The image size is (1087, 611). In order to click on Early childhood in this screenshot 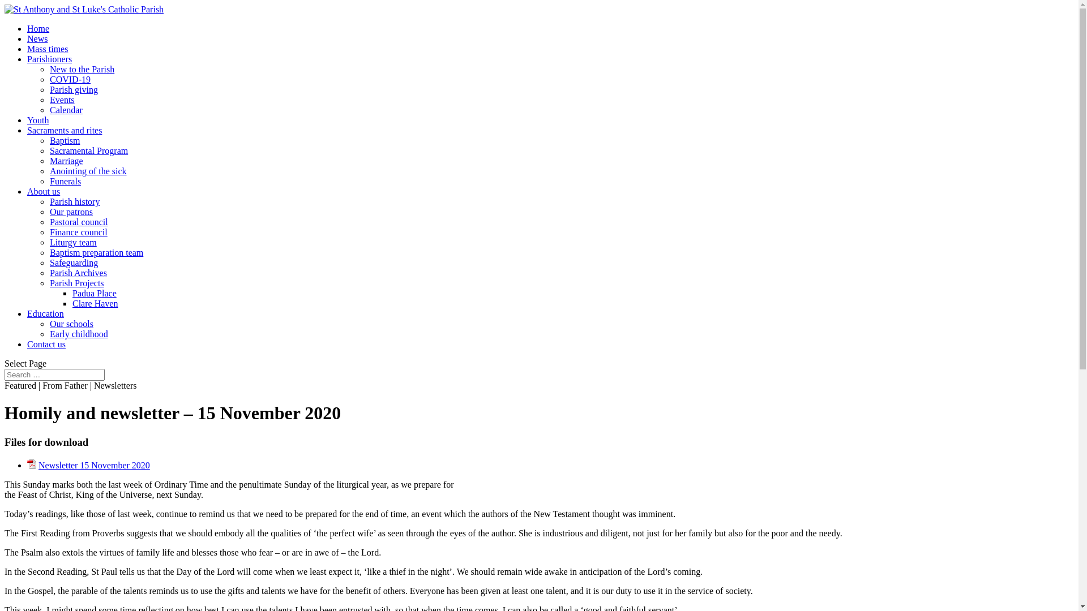, I will do `click(79, 334)`.